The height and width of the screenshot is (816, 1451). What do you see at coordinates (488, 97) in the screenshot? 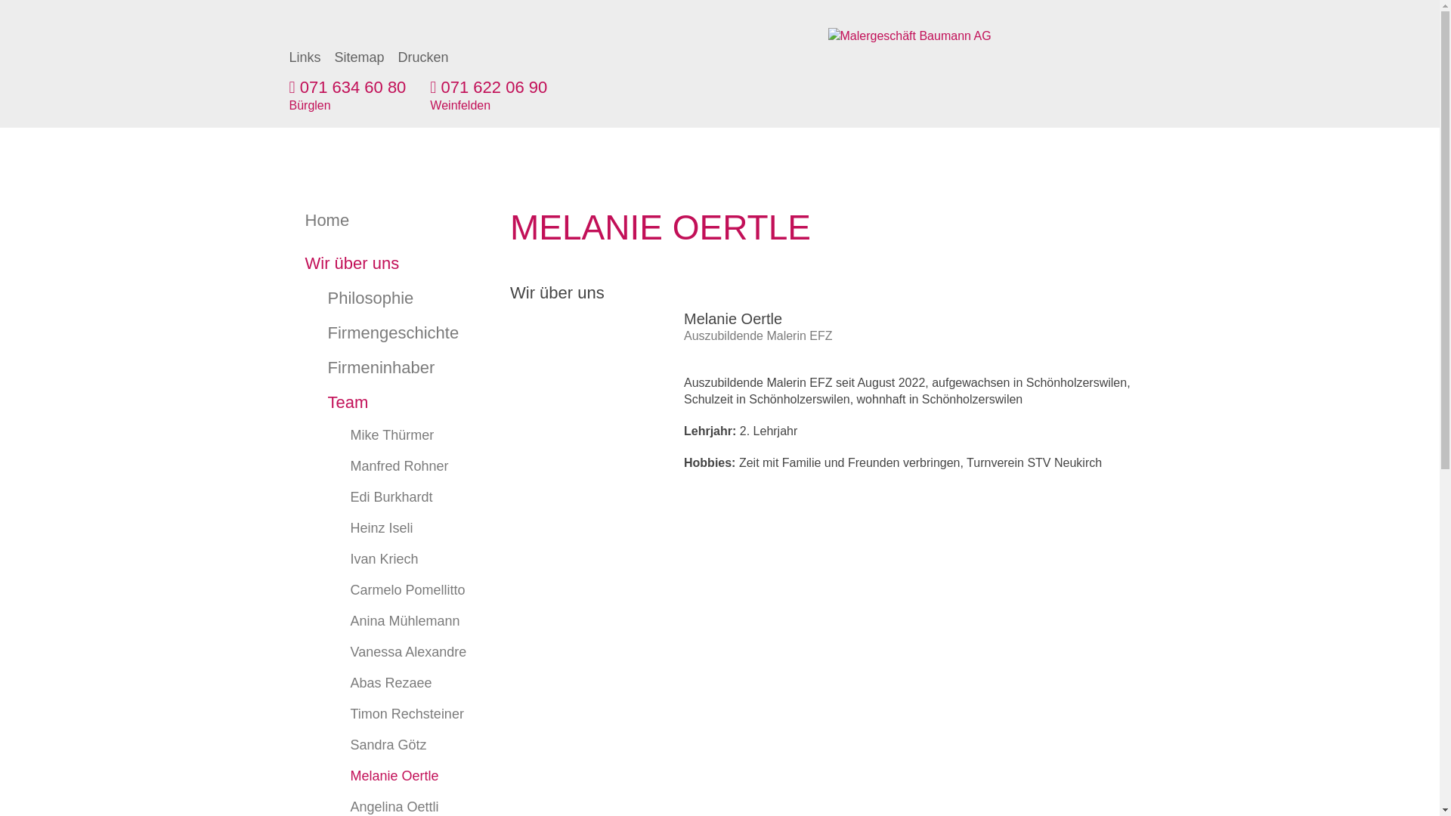
I see `071 622 06 90
Weinfelden` at bounding box center [488, 97].